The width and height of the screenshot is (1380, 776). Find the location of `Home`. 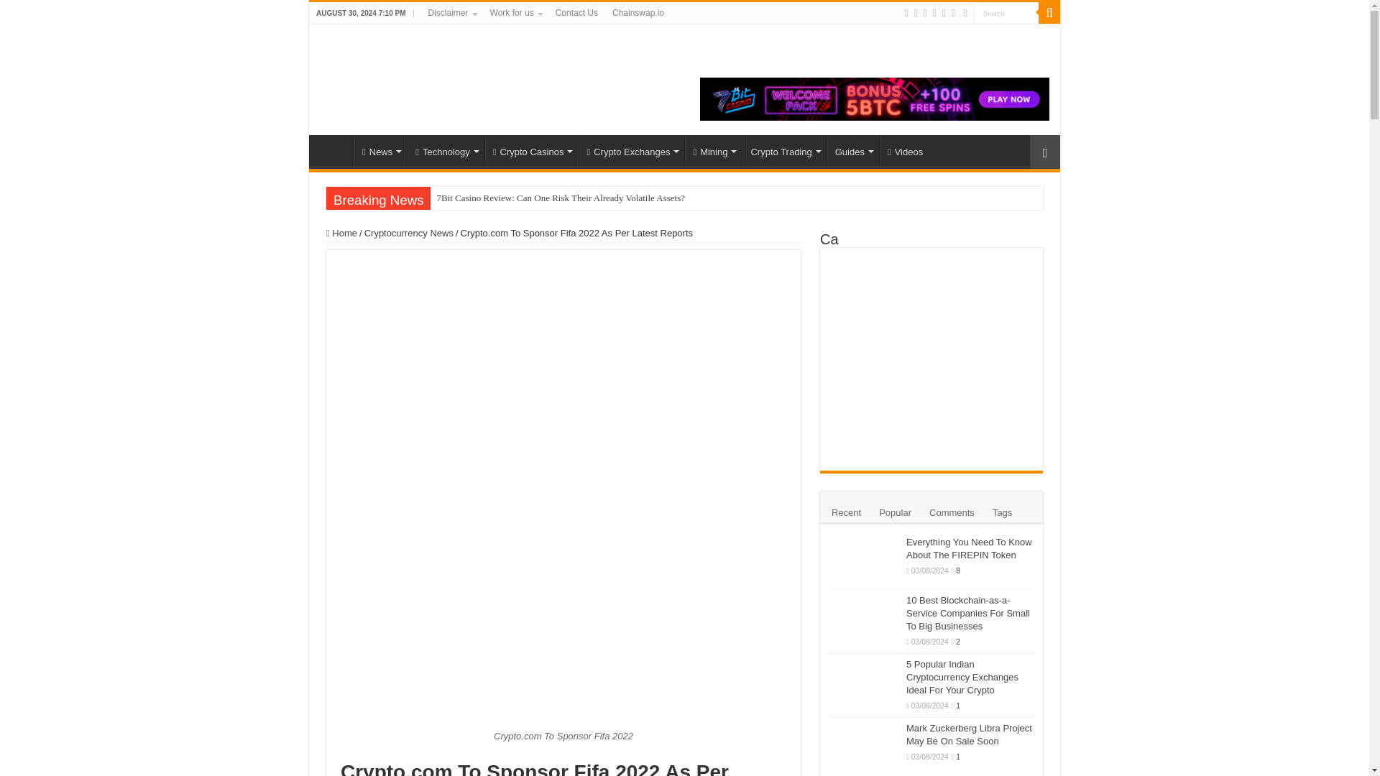

Home is located at coordinates (334, 149).